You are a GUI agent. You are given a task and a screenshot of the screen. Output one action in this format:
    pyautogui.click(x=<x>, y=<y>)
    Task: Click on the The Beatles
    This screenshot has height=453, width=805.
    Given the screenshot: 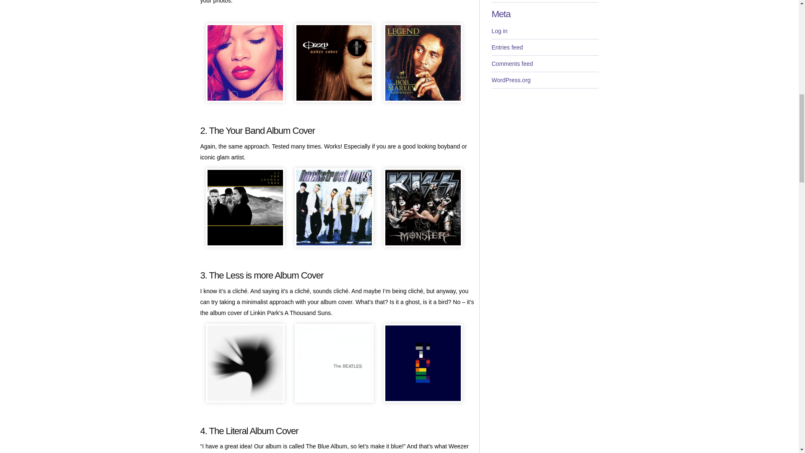 What is the action you would take?
    pyautogui.click(x=334, y=363)
    